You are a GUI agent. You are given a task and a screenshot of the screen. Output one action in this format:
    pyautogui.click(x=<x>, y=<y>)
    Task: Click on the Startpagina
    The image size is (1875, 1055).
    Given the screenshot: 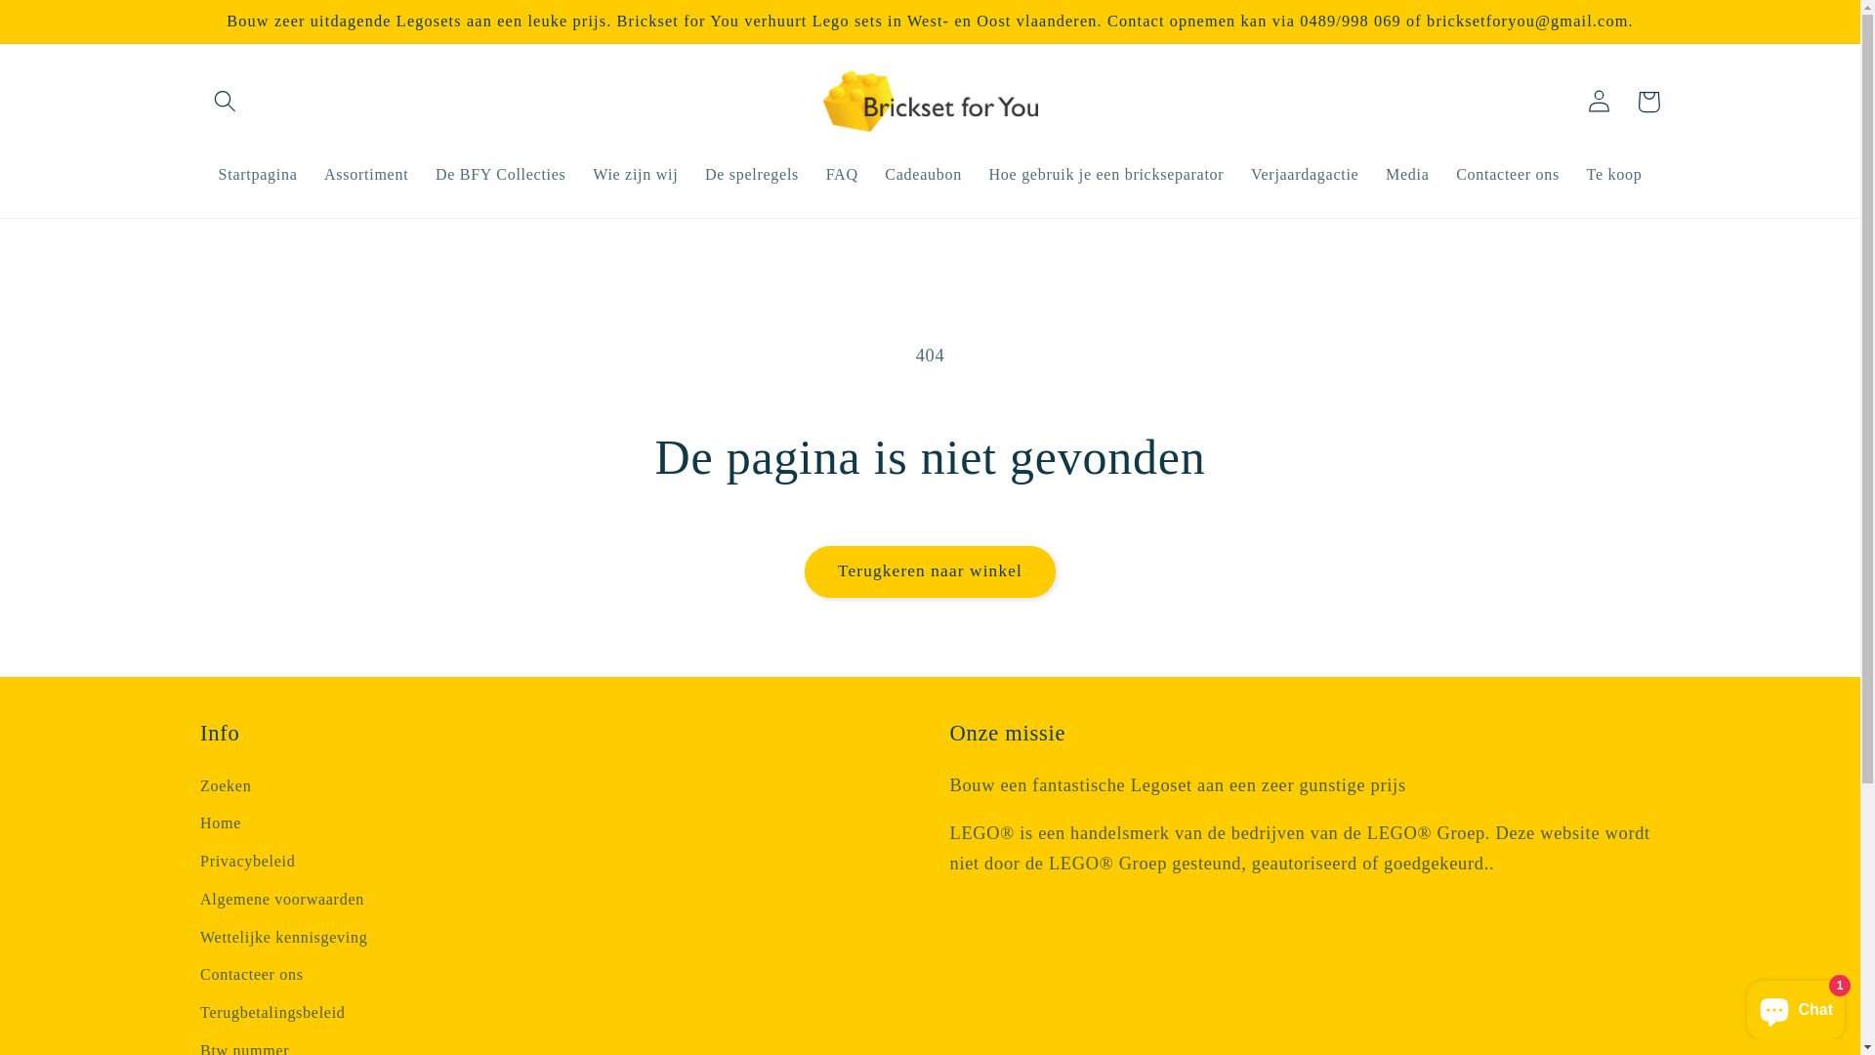 What is the action you would take?
    pyautogui.click(x=258, y=175)
    